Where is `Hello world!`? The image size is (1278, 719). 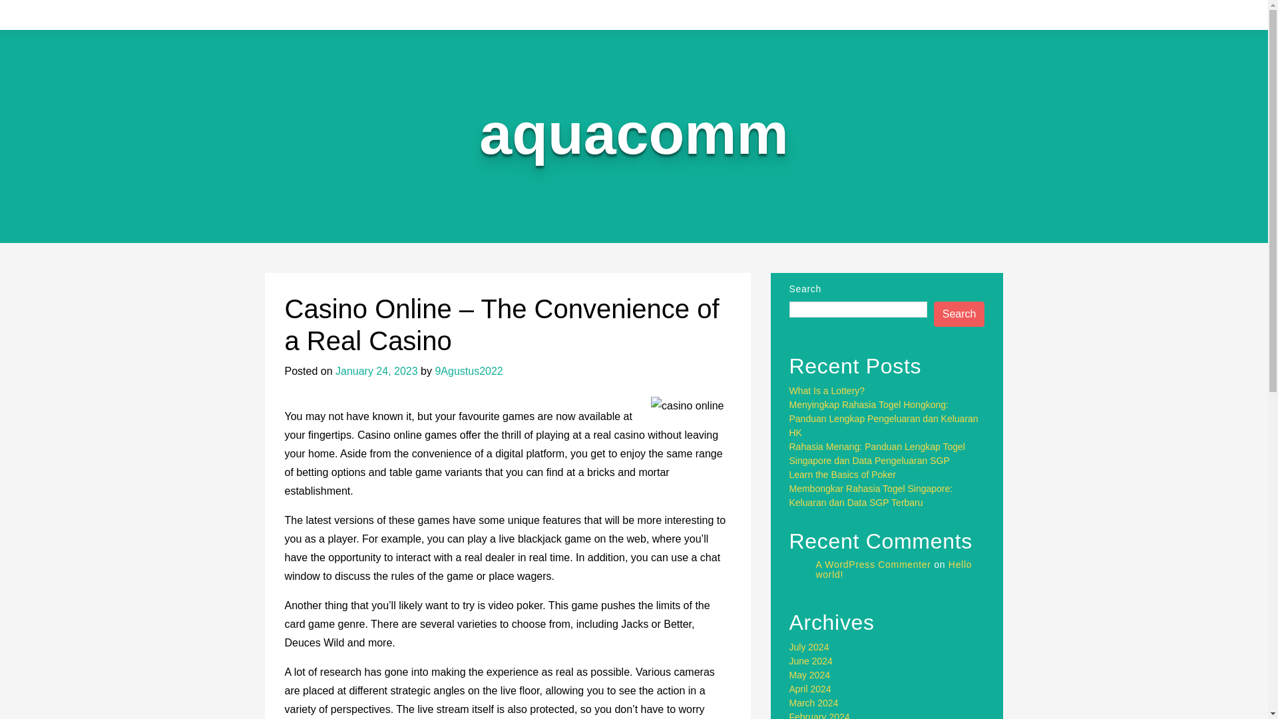 Hello world! is located at coordinates (895, 569).